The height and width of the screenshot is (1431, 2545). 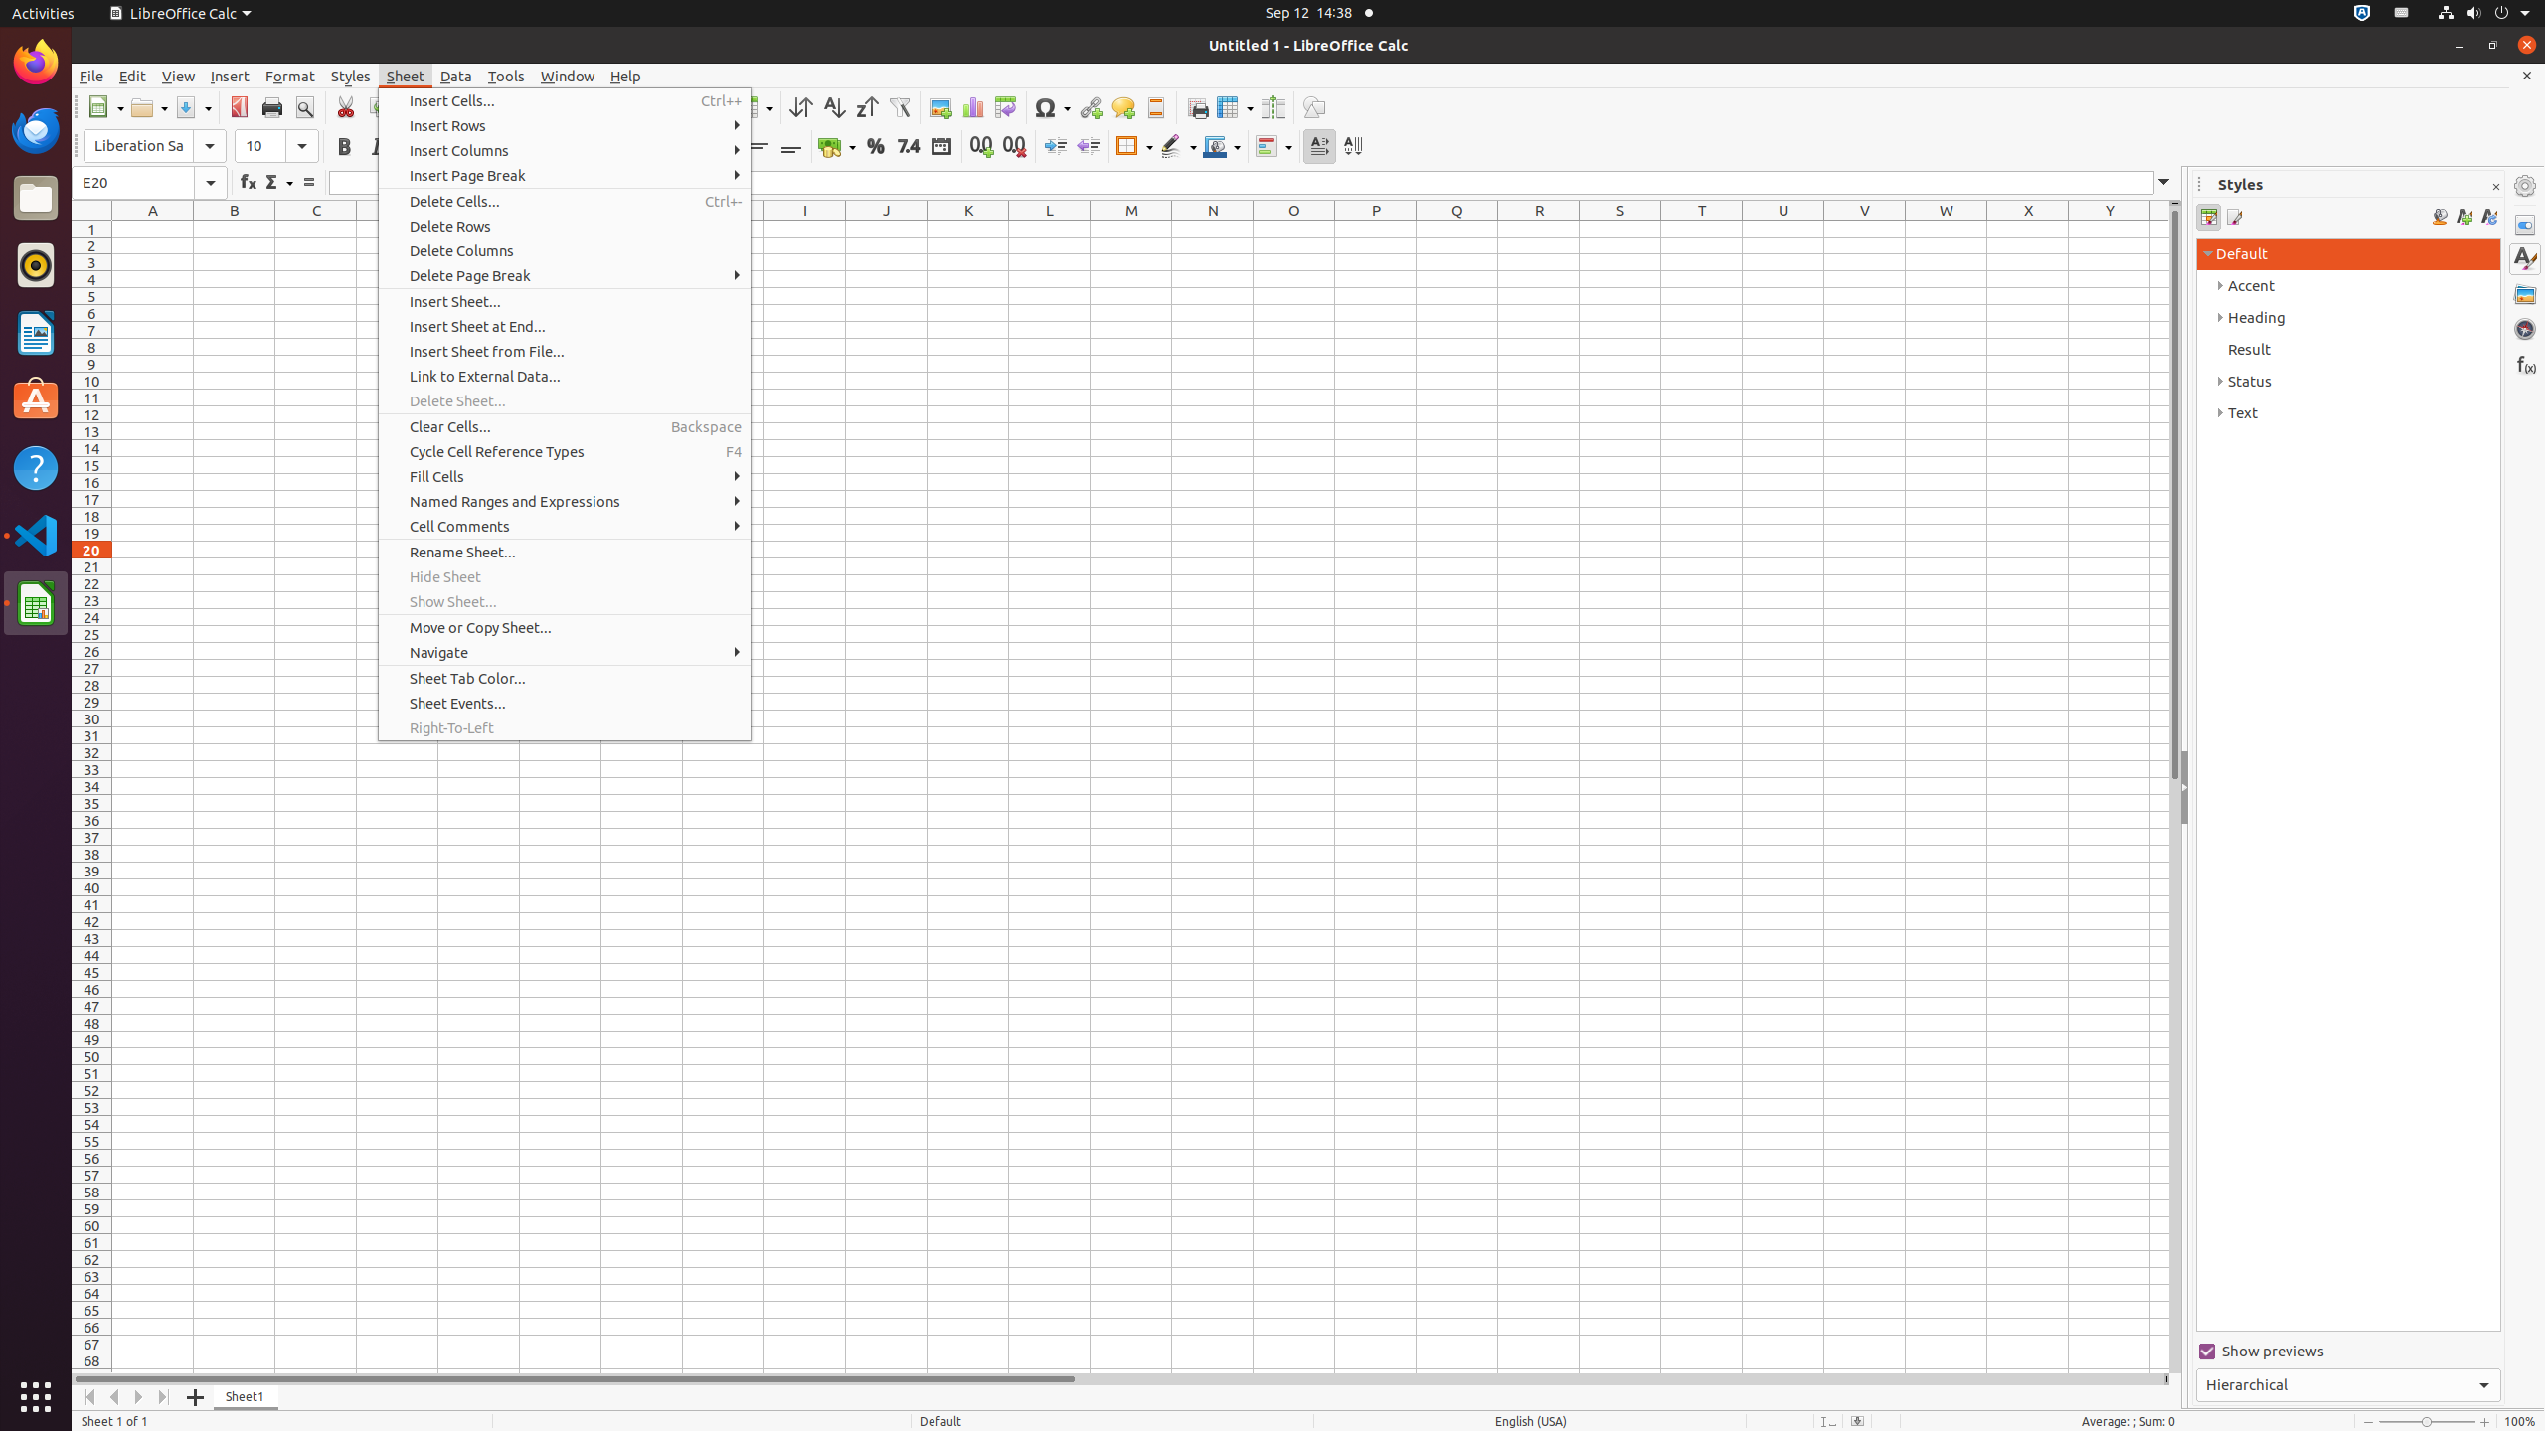 I want to click on Symbol, so click(x=1052, y=107).